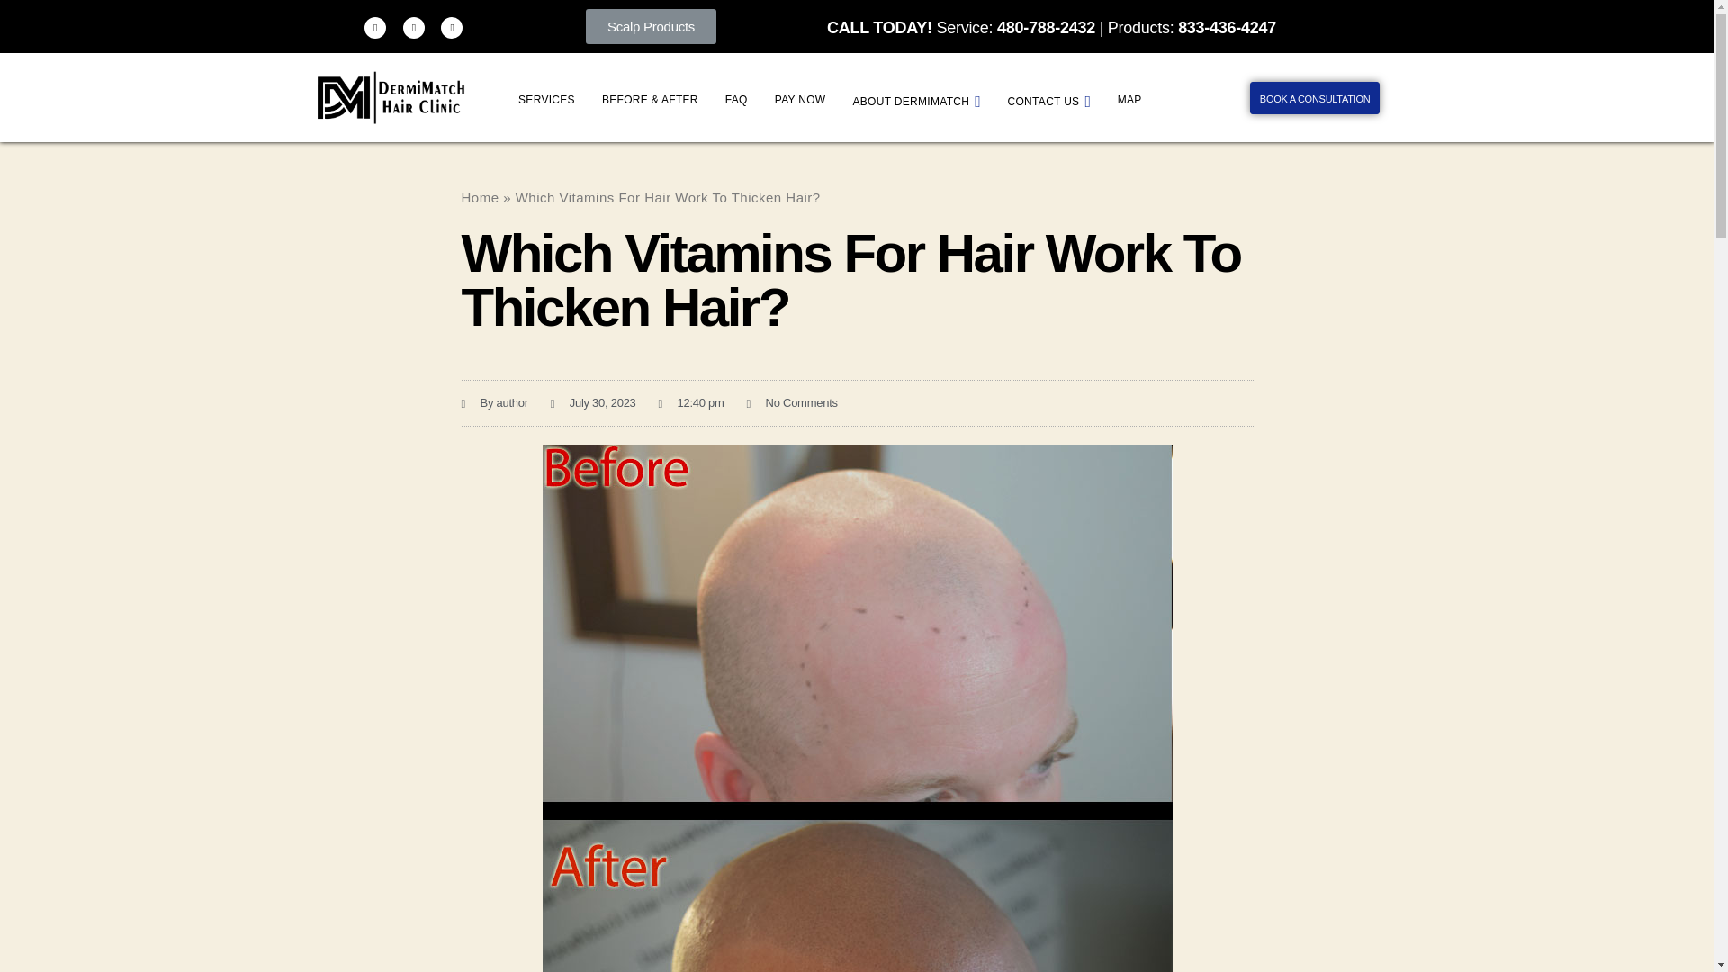 The height and width of the screenshot is (972, 1728). What do you see at coordinates (1049, 101) in the screenshot?
I see `CONTACT US` at bounding box center [1049, 101].